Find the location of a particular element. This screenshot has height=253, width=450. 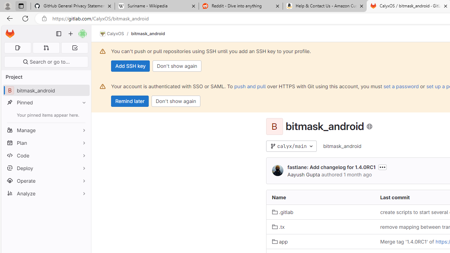

.gitlab is located at coordinates (283, 212).